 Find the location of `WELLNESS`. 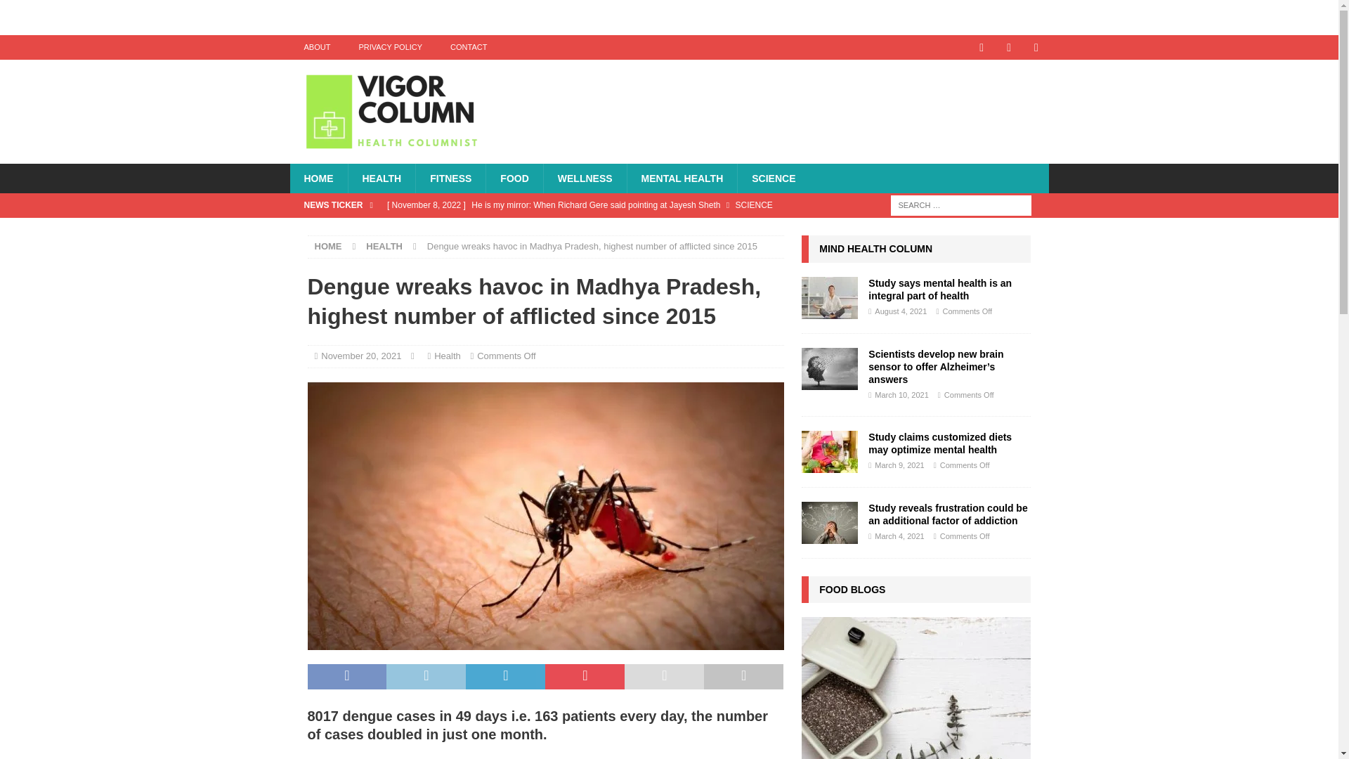

WELLNESS is located at coordinates (585, 179).